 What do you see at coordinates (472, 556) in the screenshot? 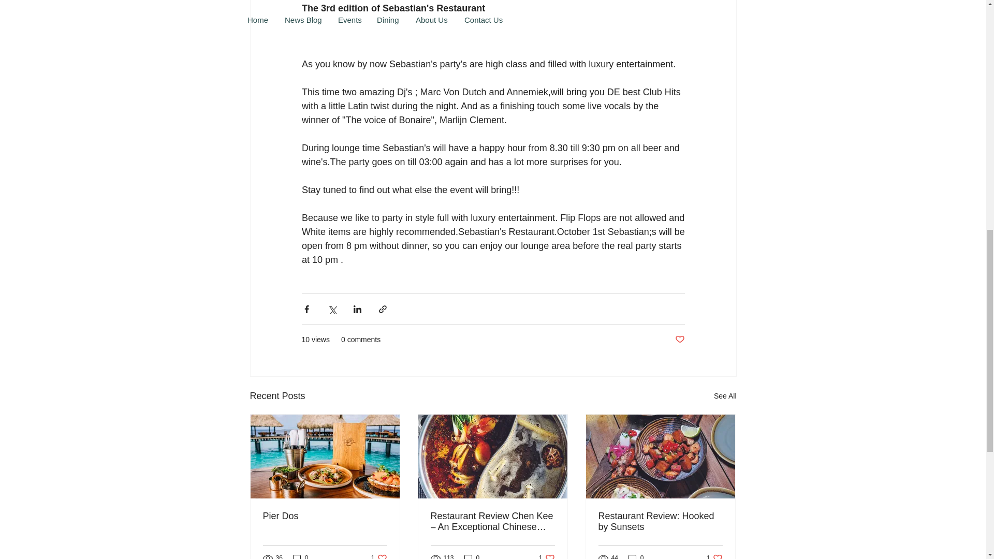
I see `0` at bounding box center [472, 556].